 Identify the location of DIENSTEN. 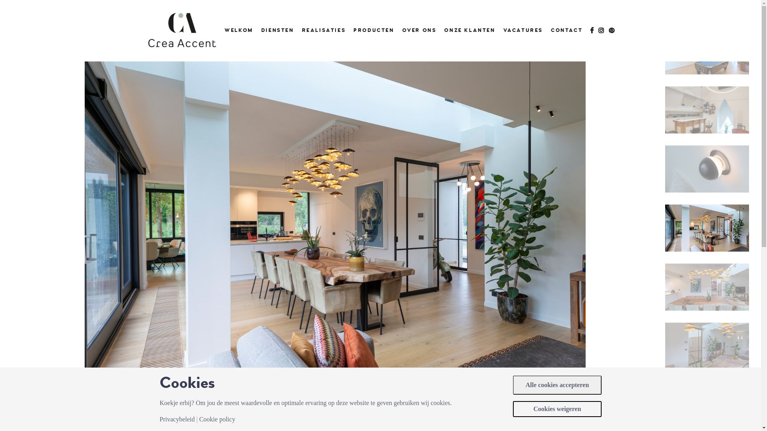
(278, 30).